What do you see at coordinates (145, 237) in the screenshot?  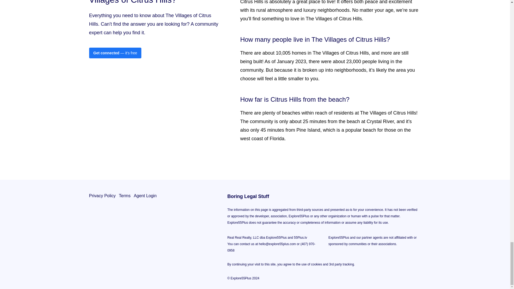 I see `Agent Login` at bounding box center [145, 237].